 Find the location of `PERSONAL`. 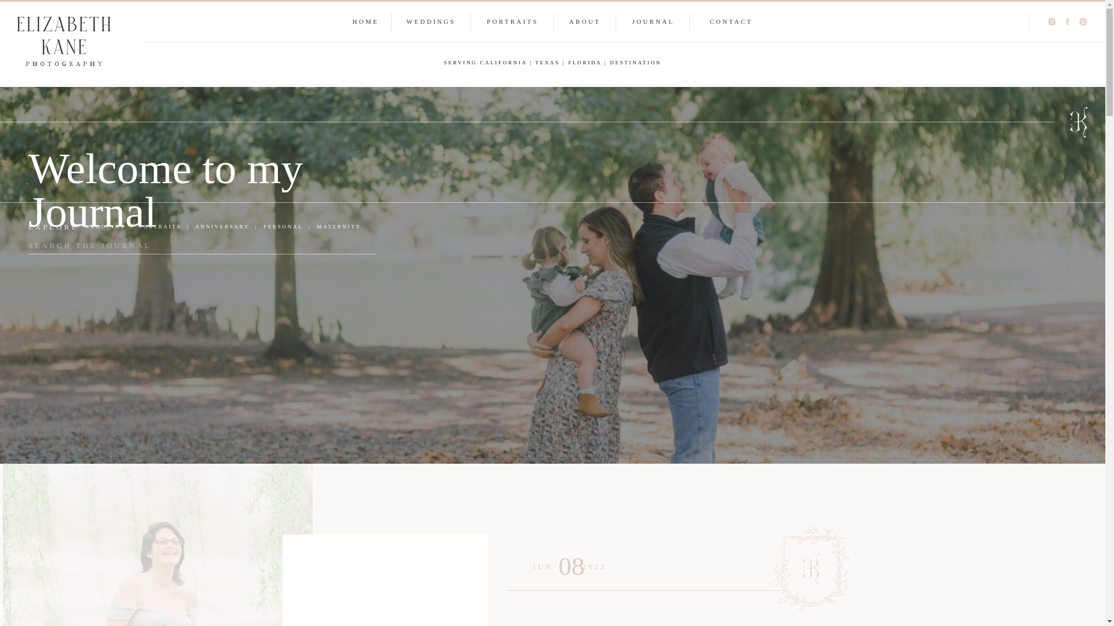

PERSONAL is located at coordinates (283, 226).